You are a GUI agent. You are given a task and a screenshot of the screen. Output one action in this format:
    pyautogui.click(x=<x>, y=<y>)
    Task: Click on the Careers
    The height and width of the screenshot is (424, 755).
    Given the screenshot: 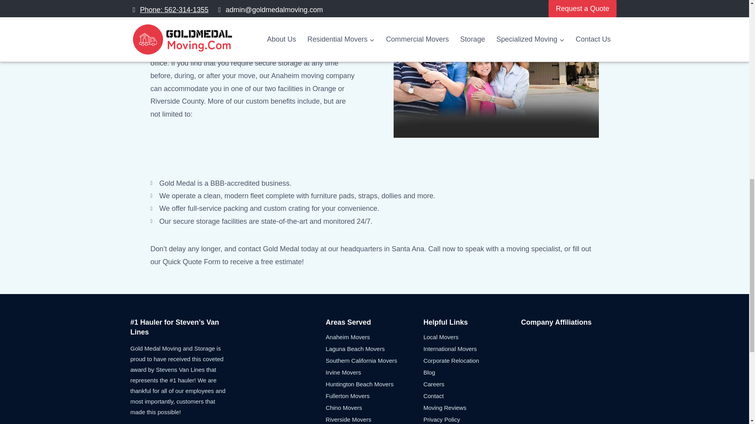 What is the action you would take?
    pyautogui.click(x=472, y=384)
    